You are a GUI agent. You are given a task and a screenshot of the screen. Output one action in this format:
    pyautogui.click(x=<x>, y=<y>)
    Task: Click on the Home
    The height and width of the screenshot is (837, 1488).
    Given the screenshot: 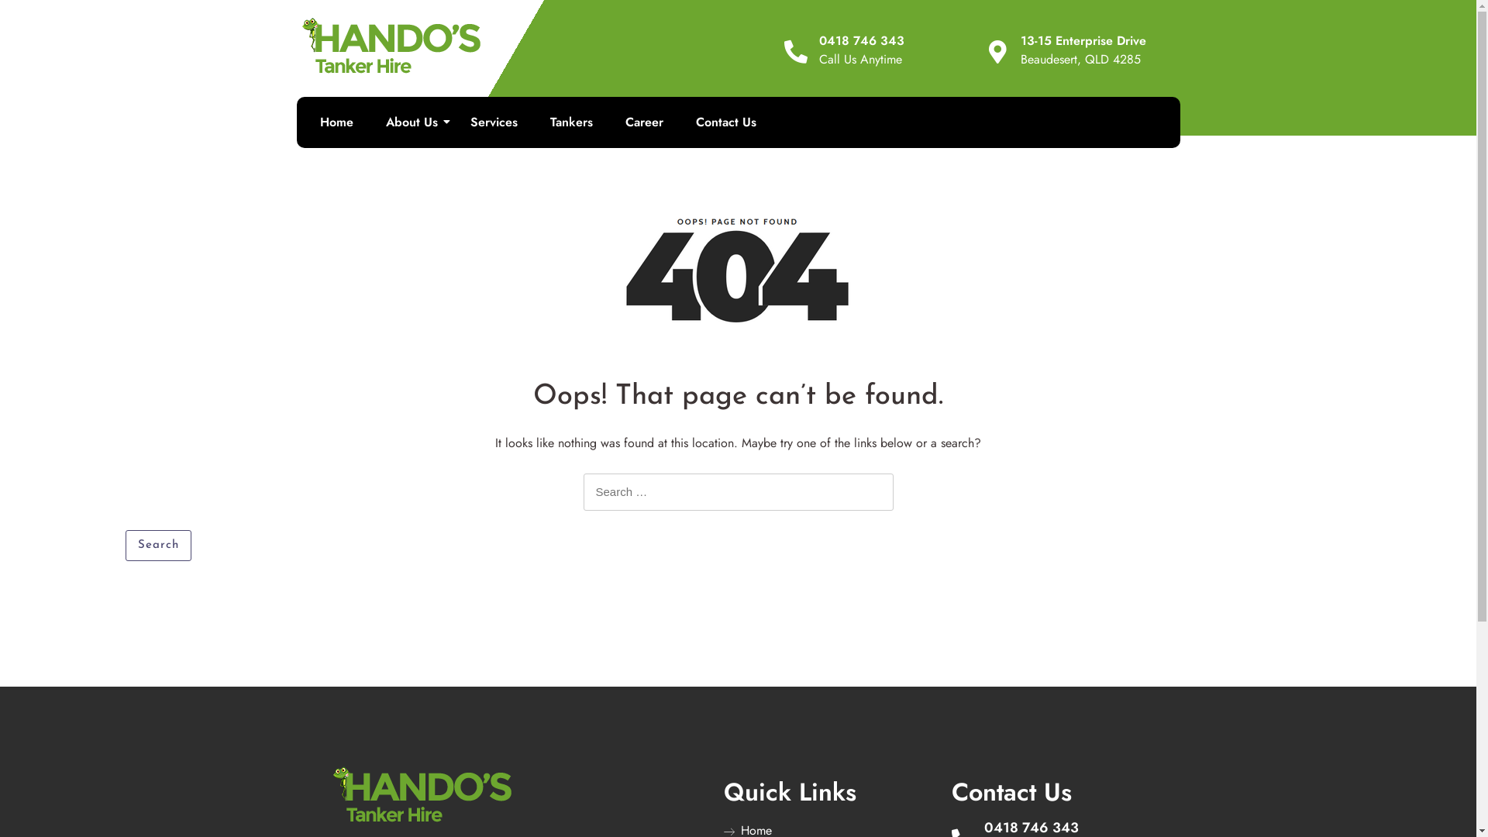 What is the action you would take?
    pyautogui.click(x=336, y=122)
    